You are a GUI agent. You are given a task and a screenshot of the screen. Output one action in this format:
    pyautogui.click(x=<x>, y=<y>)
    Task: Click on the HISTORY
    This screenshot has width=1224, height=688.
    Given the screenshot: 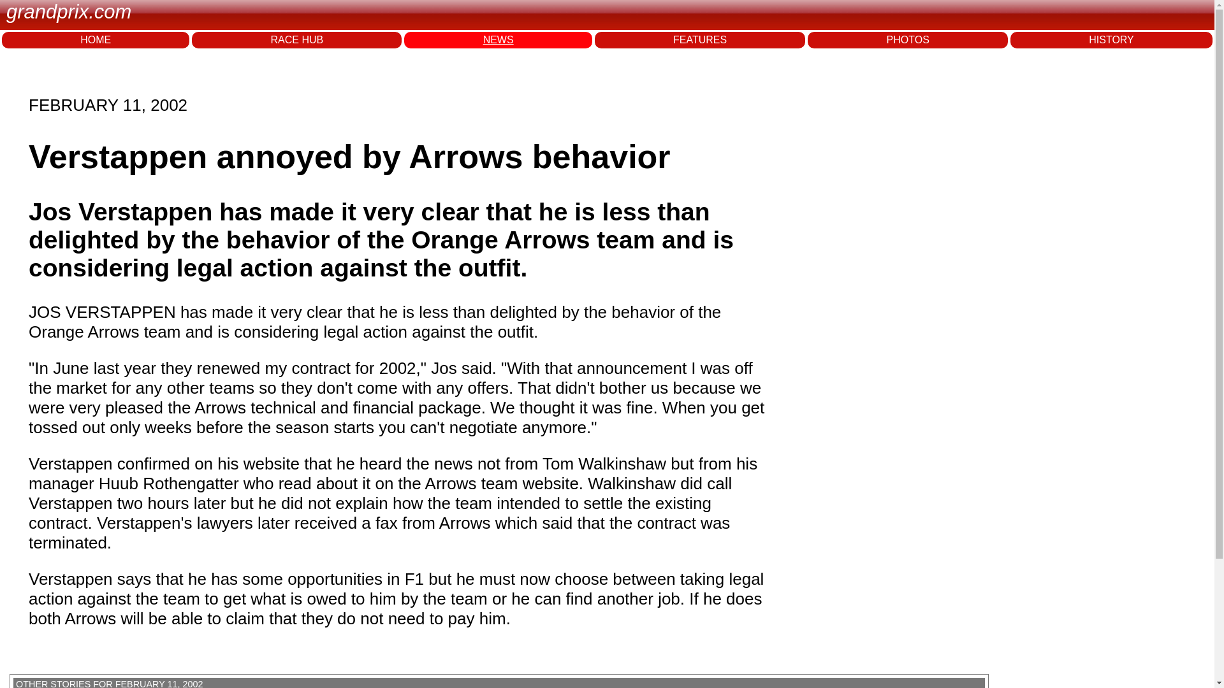 What is the action you would take?
    pyautogui.click(x=1112, y=39)
    